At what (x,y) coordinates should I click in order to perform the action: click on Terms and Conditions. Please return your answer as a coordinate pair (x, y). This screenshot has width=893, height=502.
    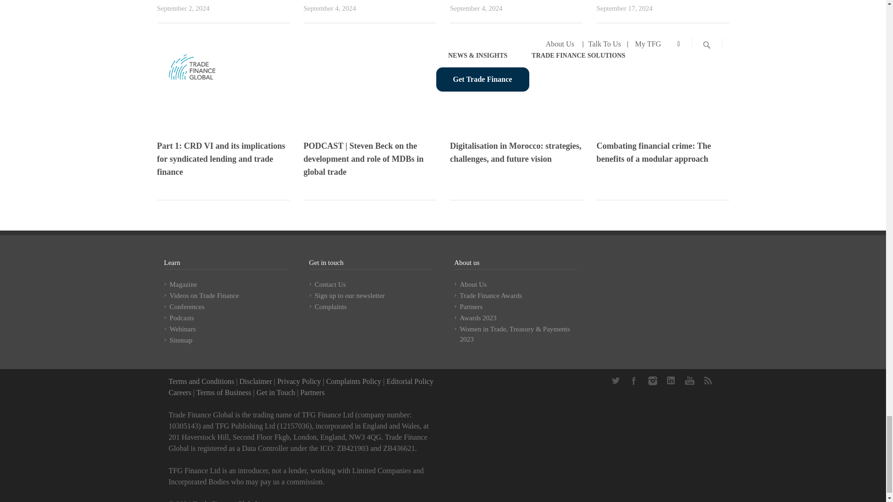
    Looking at the image, I should click on (201, 381).